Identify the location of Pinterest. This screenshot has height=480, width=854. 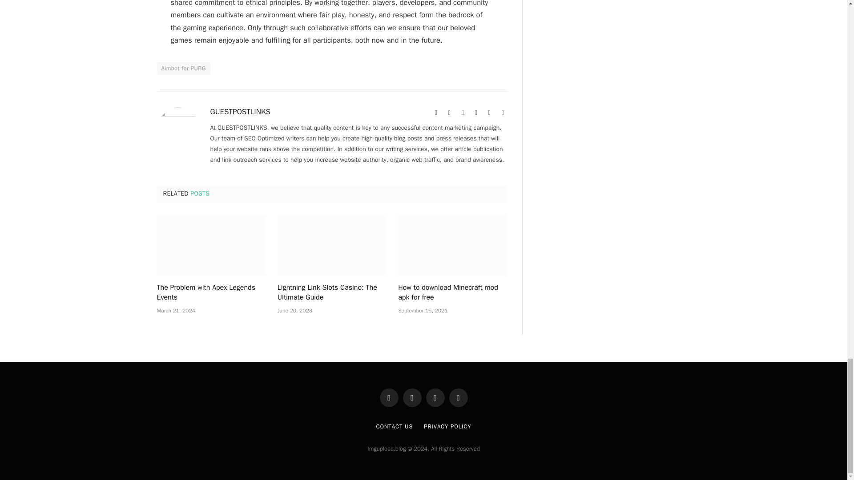
(475, 113).